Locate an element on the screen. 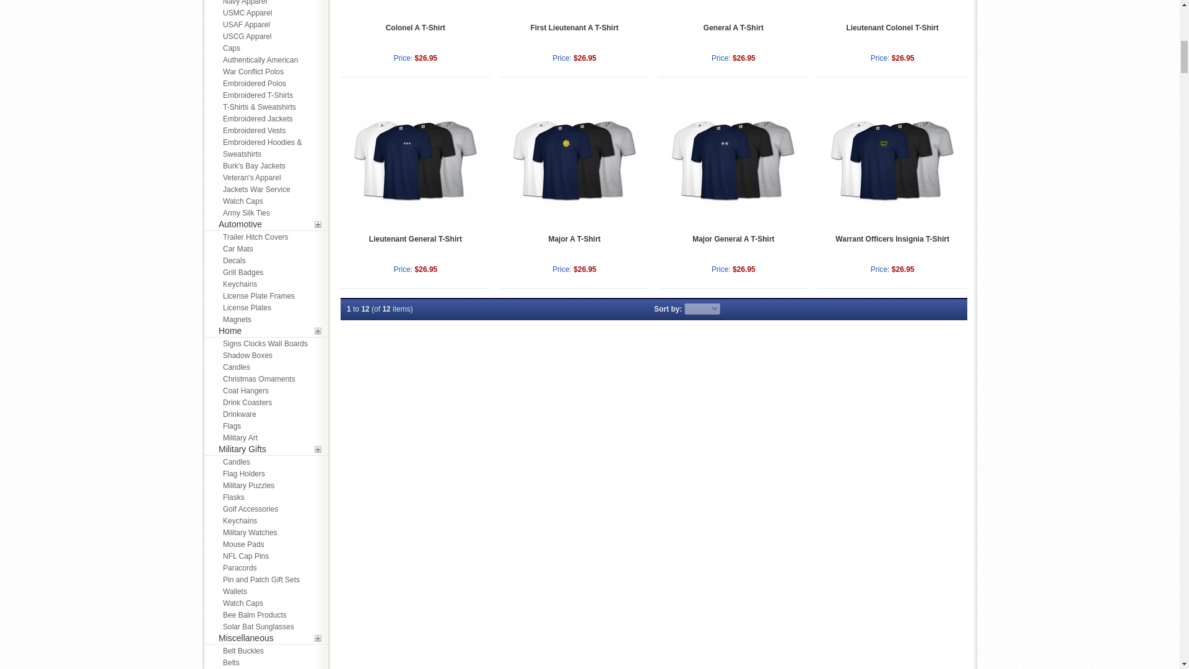  Major General A T-Shirt is located at coordinates (733, 160).